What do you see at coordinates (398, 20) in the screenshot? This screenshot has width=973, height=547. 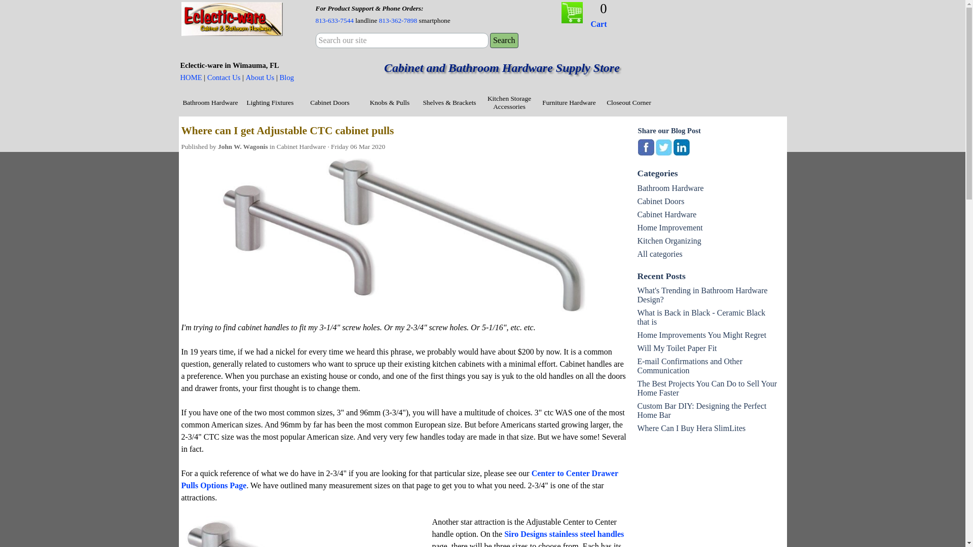 I see `813-362-7898` at bounding box center [398, 20].